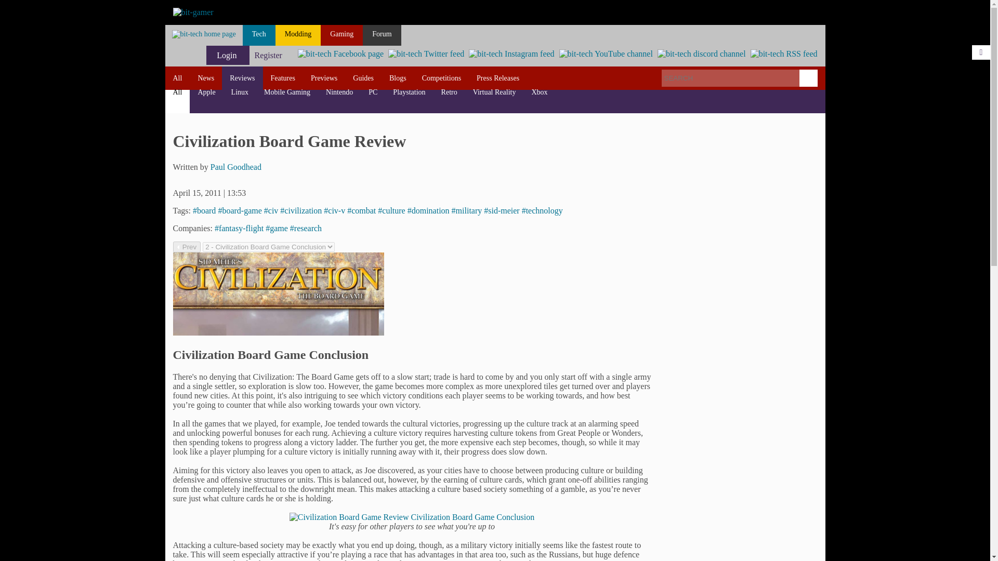 Image resolution: width=998 pixels, height=561 pixels. I want to click on Login, so click(228, 55).